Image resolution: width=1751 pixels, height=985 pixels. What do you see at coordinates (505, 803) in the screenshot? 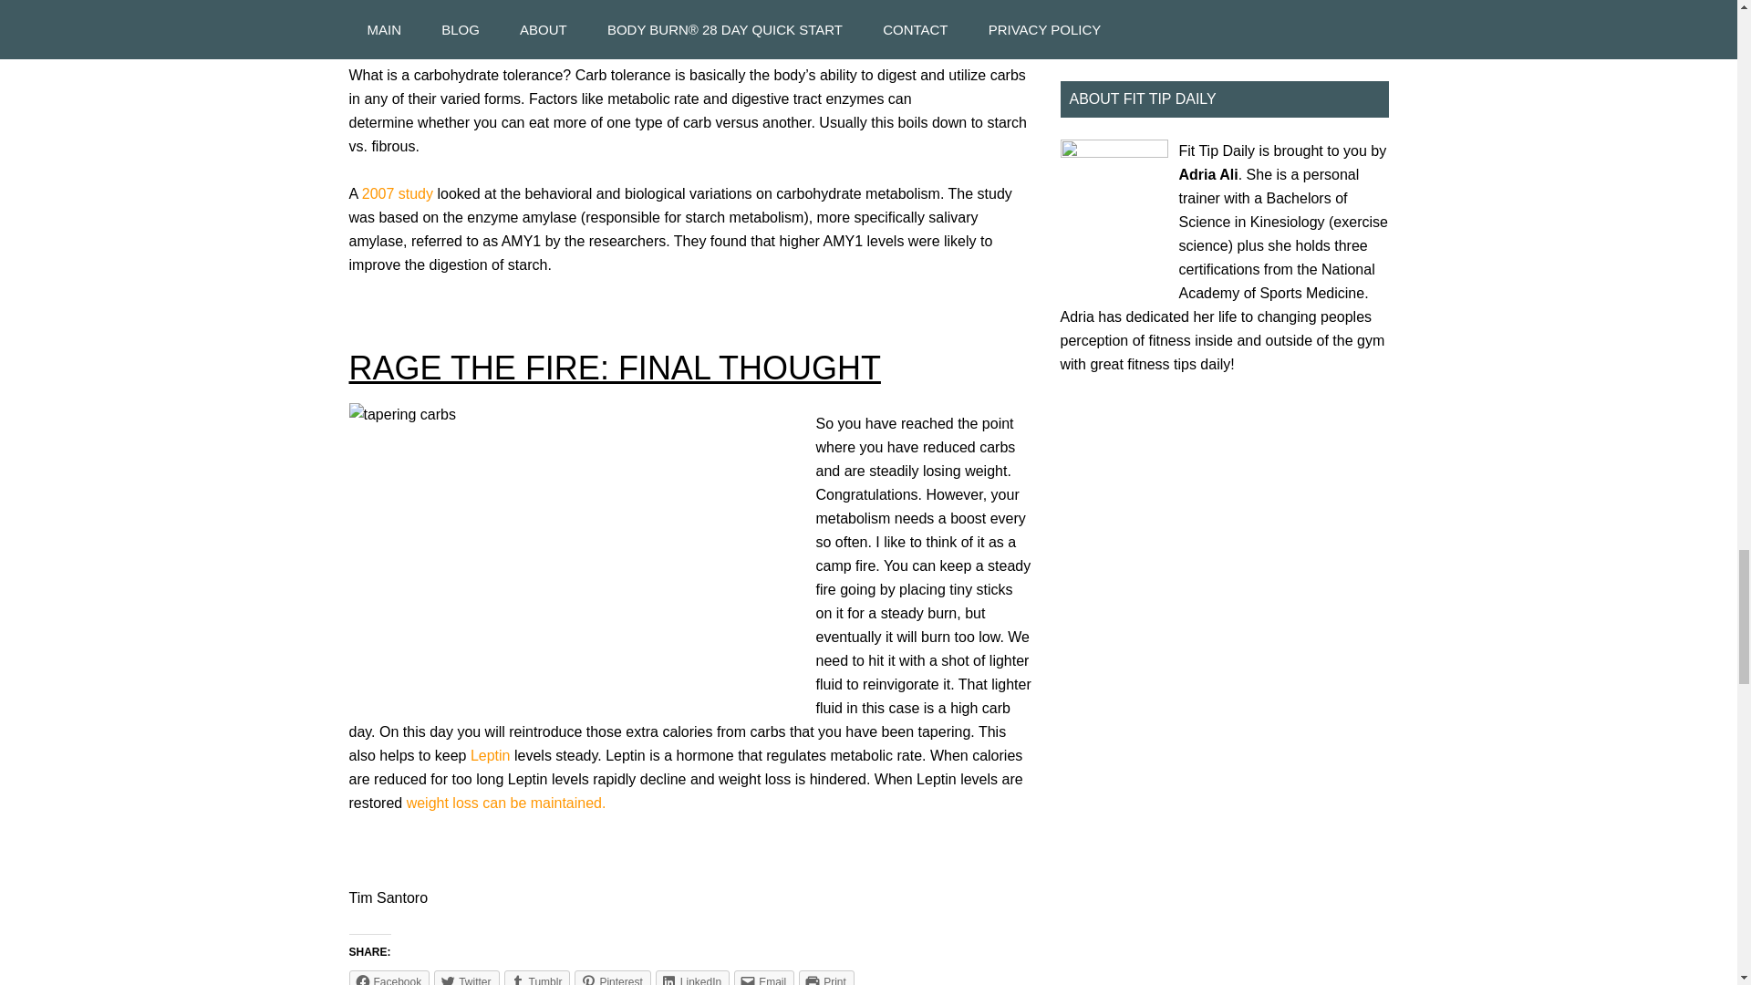
I see `weight loss can be maintained.` at bounding box center [505, 803].